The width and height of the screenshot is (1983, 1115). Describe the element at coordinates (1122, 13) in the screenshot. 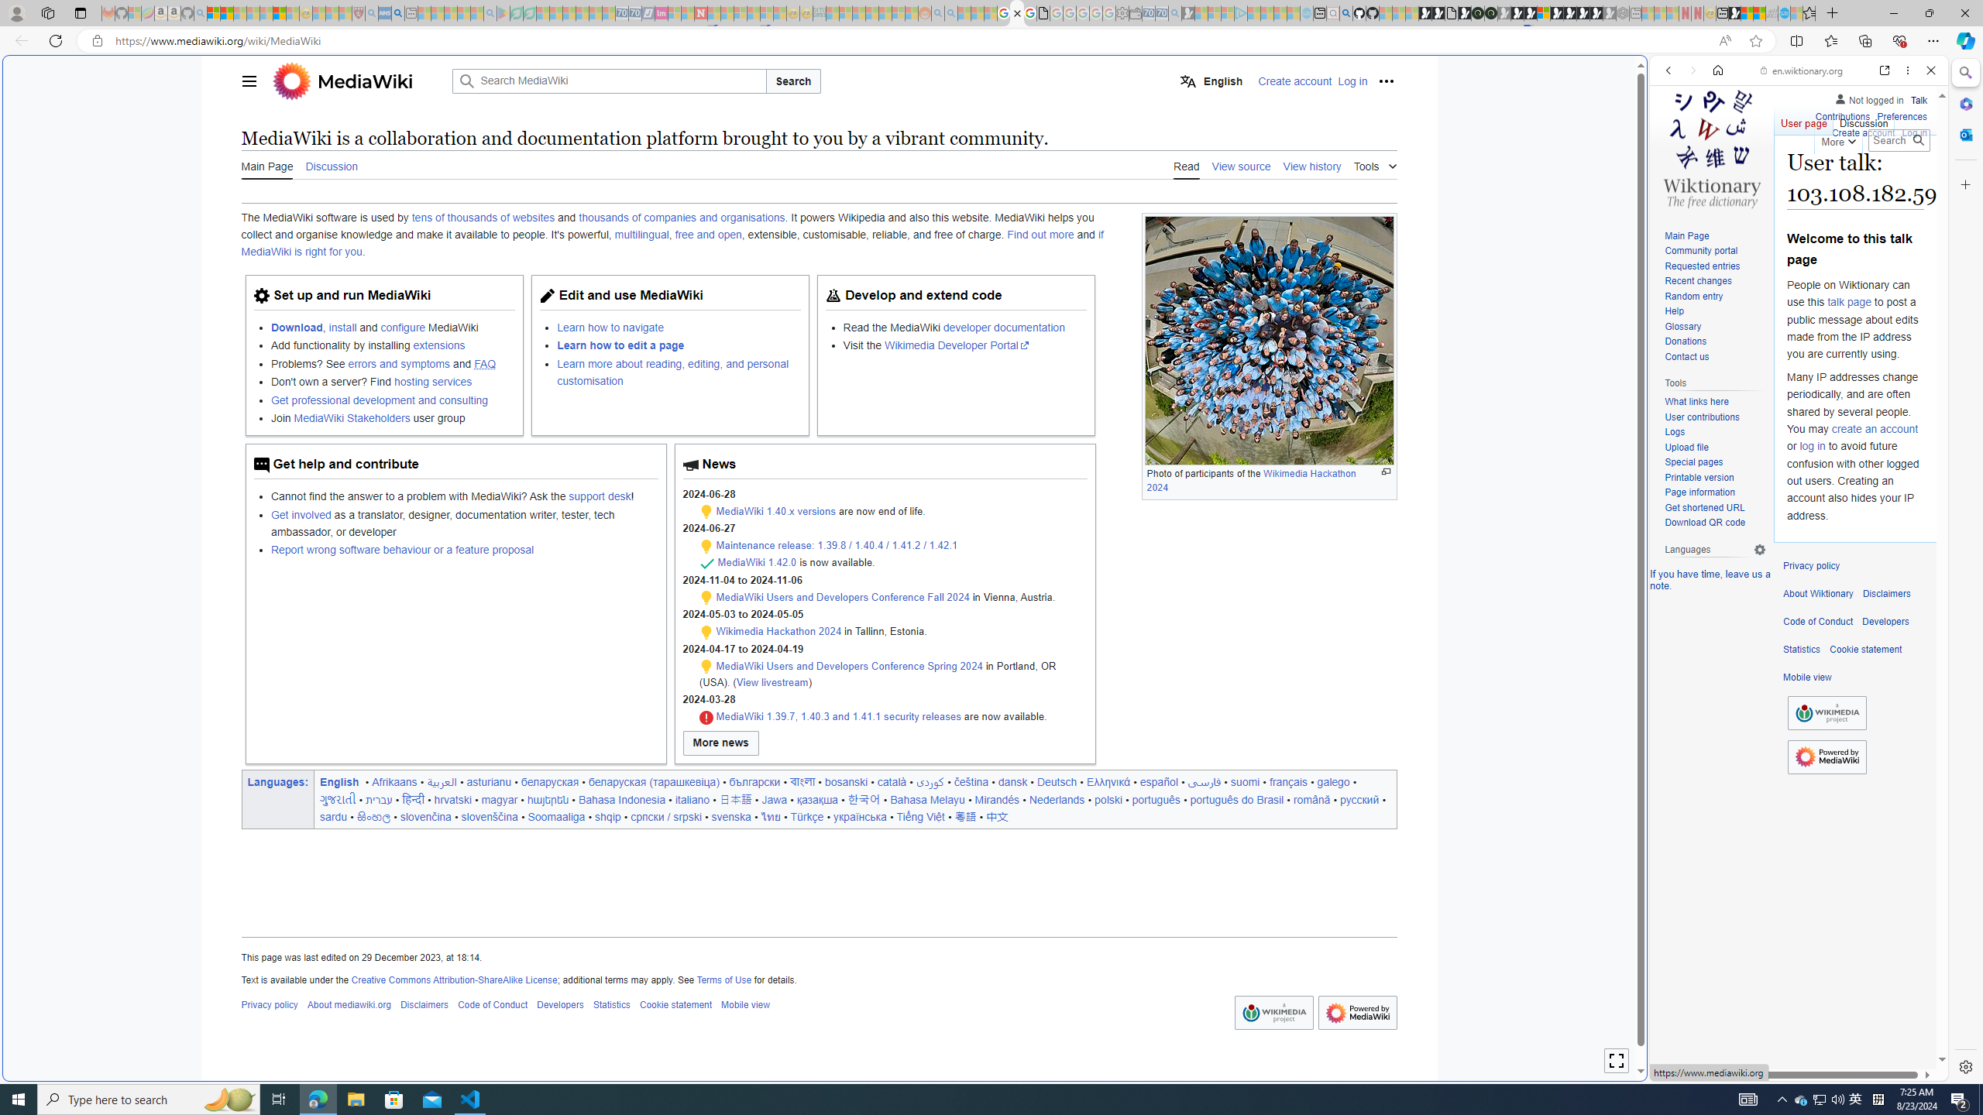

I see `Settings - Sleeping` at that location.